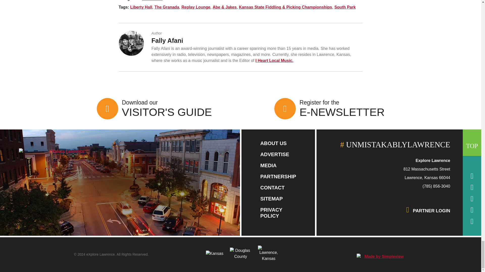 The height and width of the screenshot is (272, 485). Describe the element at coordinates (278, 176) in the screenshot. I see `Partnership` at that location.